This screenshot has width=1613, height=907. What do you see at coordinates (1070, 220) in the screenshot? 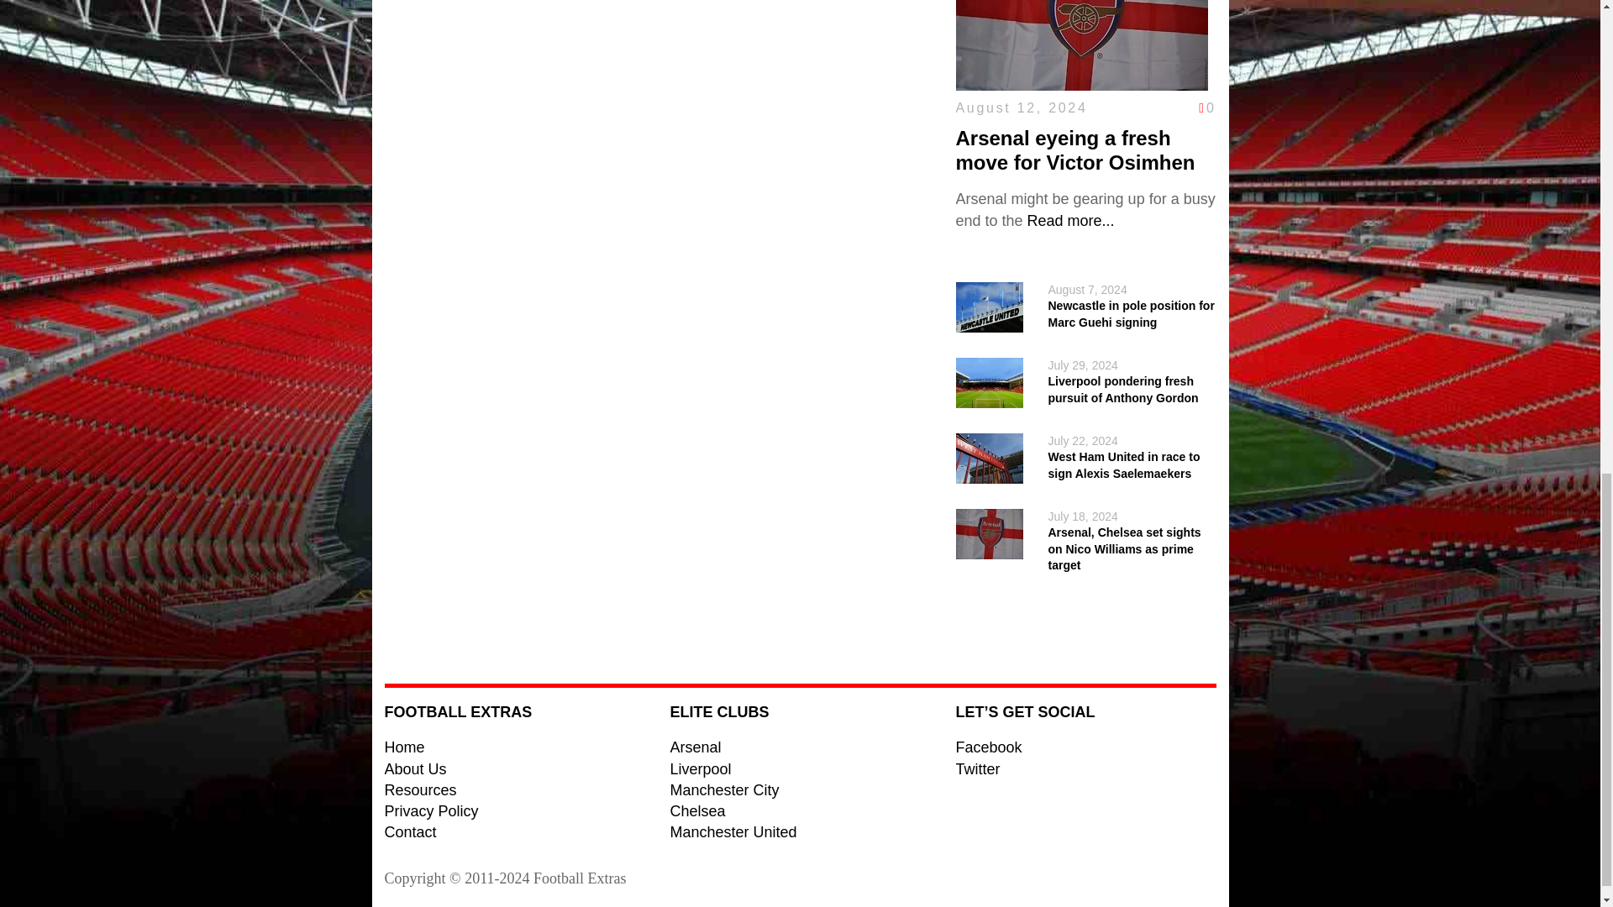
I see `Read more...` at bounding box center [1070, 220].